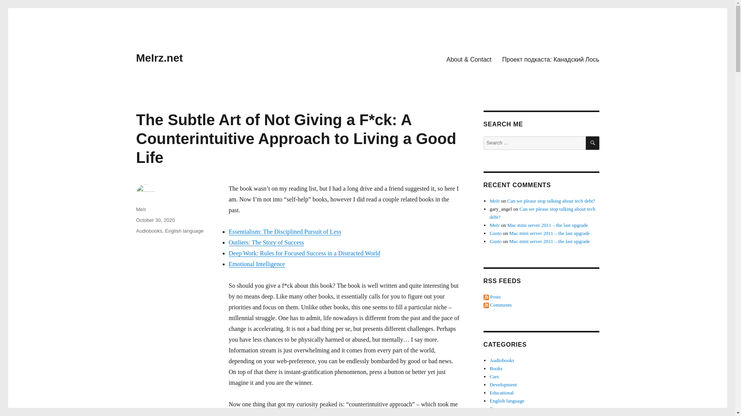 This screenshot has width=741, height=416. What do you see at coordinates (496, 233) in the screenshot?
I see `Gusto` at bounding box center [496, 233].